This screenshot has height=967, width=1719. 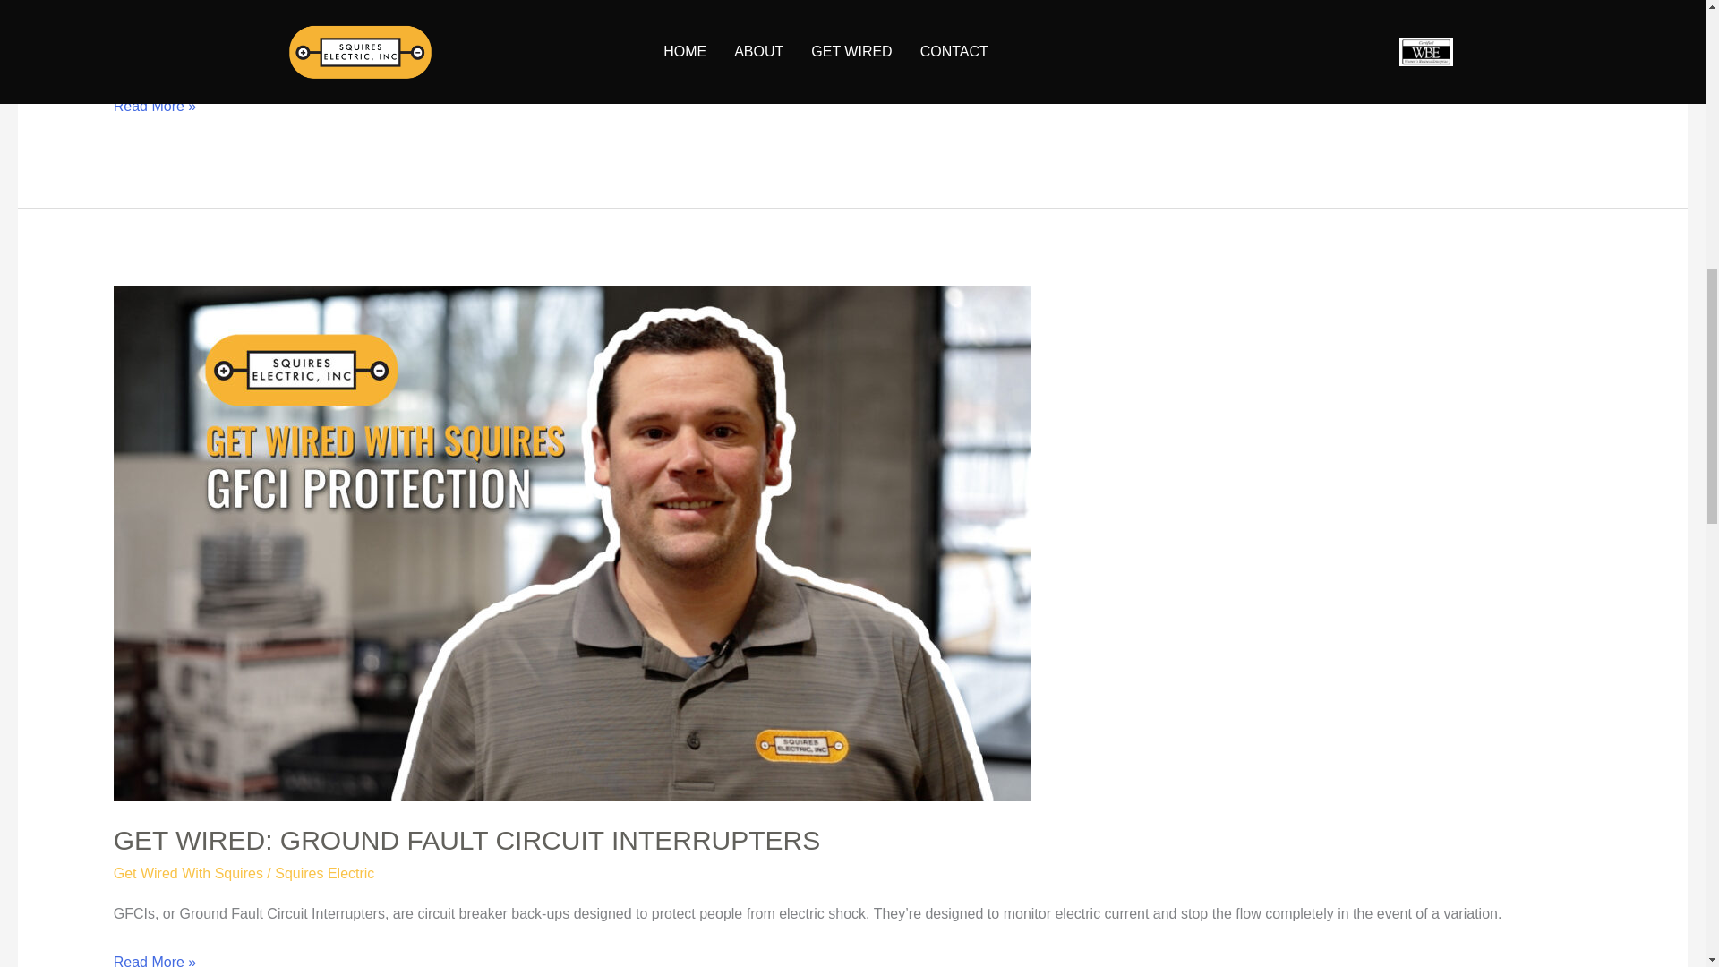 What do you see at coordinates (467, 840) in the screenshot?
I see `GET WIRED: GROUND FAULT CIRCUIT INTERRUPTERS` at bounding box center [467, 840].